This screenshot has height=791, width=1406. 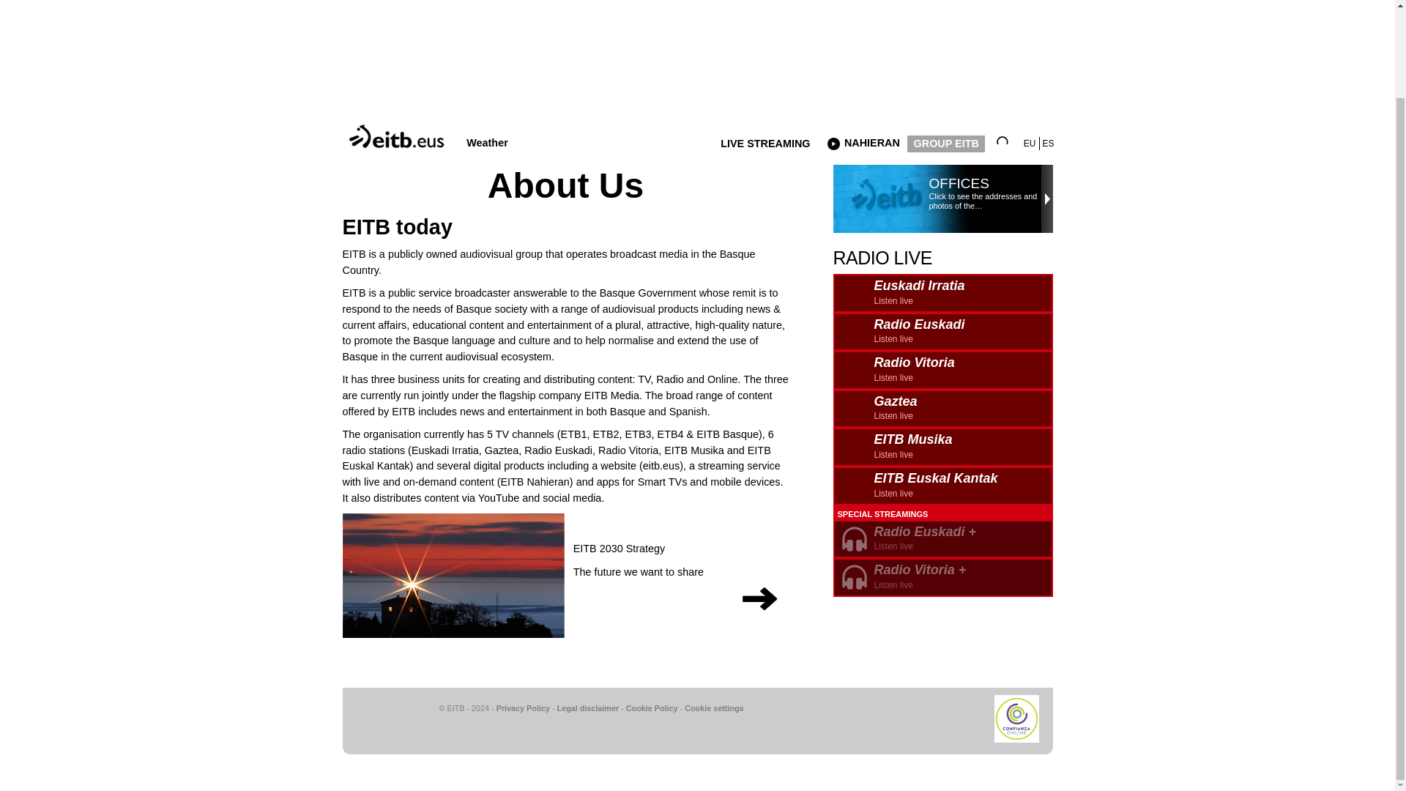 What do you see at coordinates (1049, 144) in the screenshot?
I see `ES` at bounding box center [1049, 144].